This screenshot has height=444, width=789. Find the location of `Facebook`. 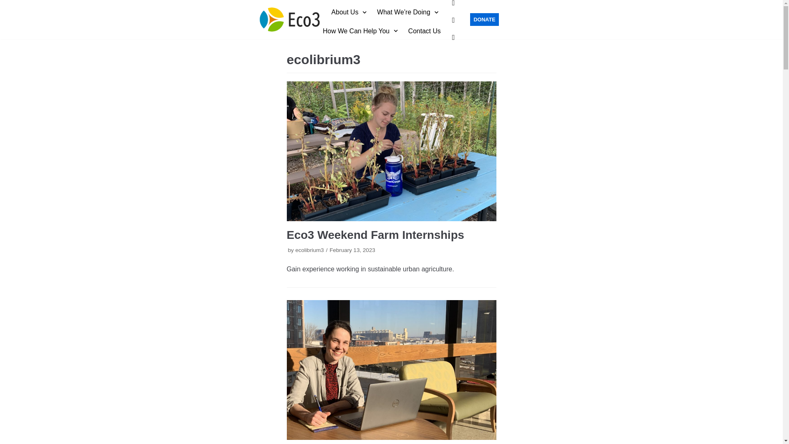

Facebook is located at coordinates (453, 3).